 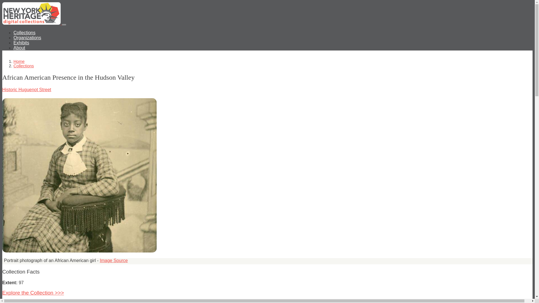 What do you see at coordinates (24, 66) in the screenshot?
I see `Collections` at bounding box center [24, 66].